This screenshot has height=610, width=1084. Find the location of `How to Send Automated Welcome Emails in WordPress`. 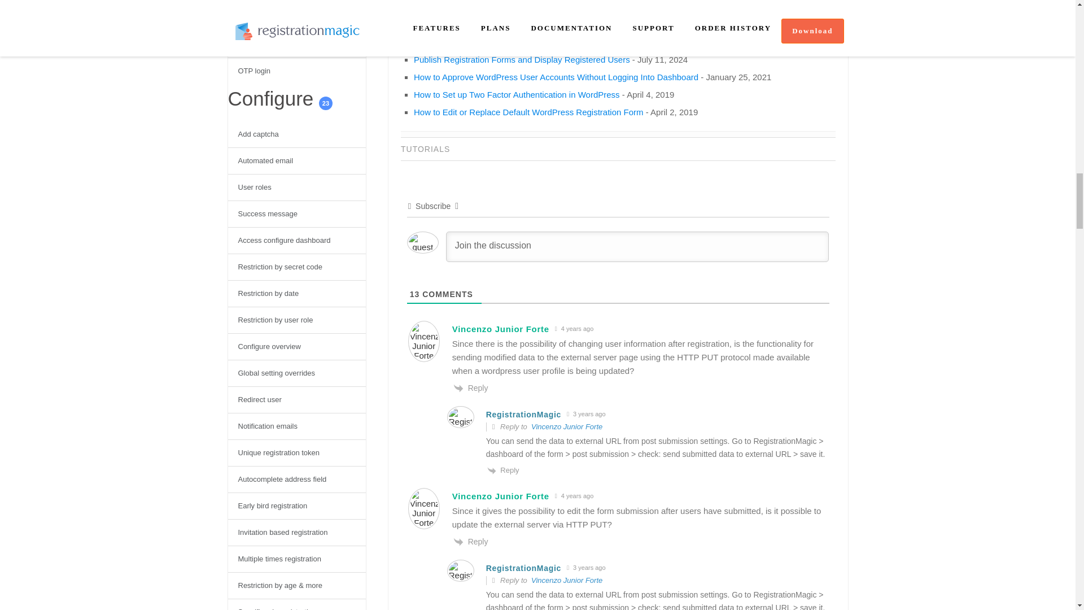

How to Send Automated Welcome Emails in WordPress is located at coordinates (518, 7).